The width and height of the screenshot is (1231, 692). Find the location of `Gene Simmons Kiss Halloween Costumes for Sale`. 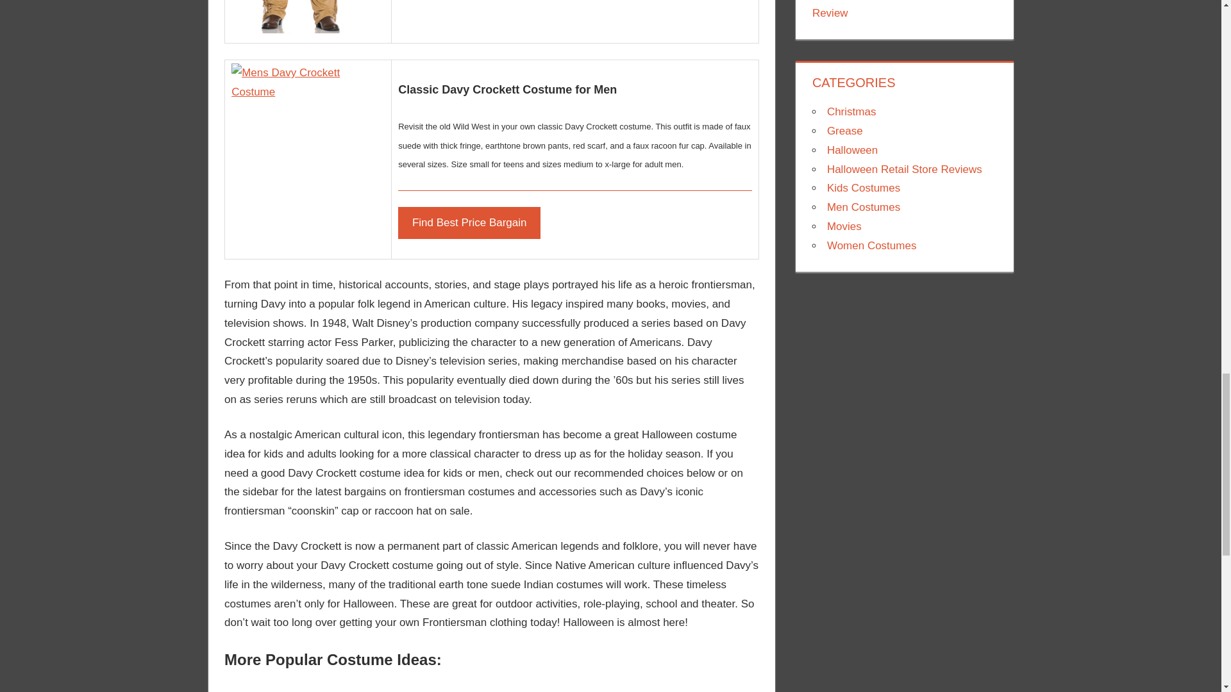

Gene Simmons Kiss Halloween Costumes for Sale is located at coordinates (686, 687).